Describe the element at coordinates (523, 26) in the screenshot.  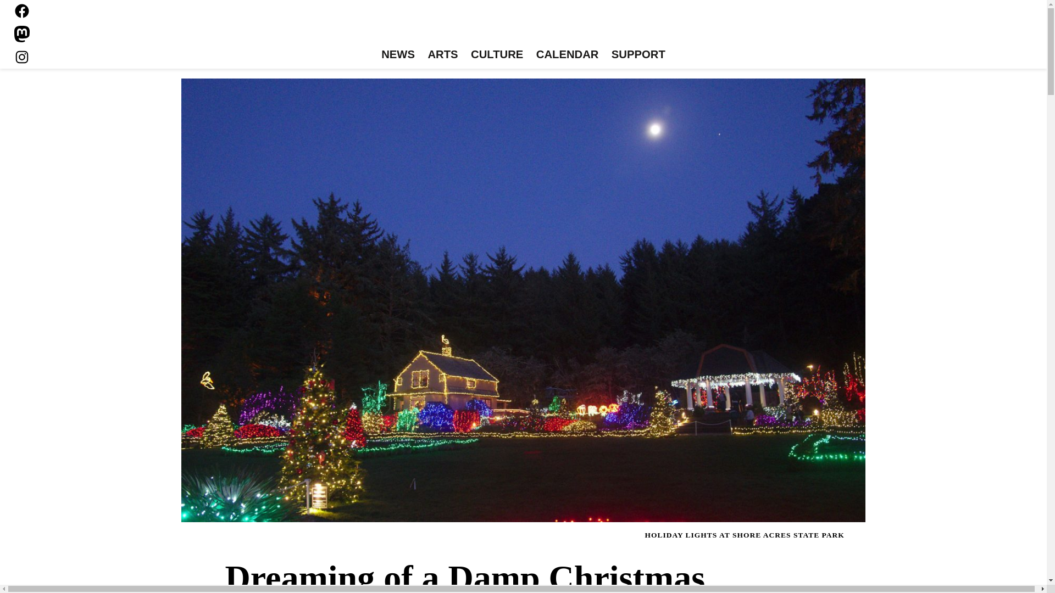
I see `Eugene Weekly` at that location.